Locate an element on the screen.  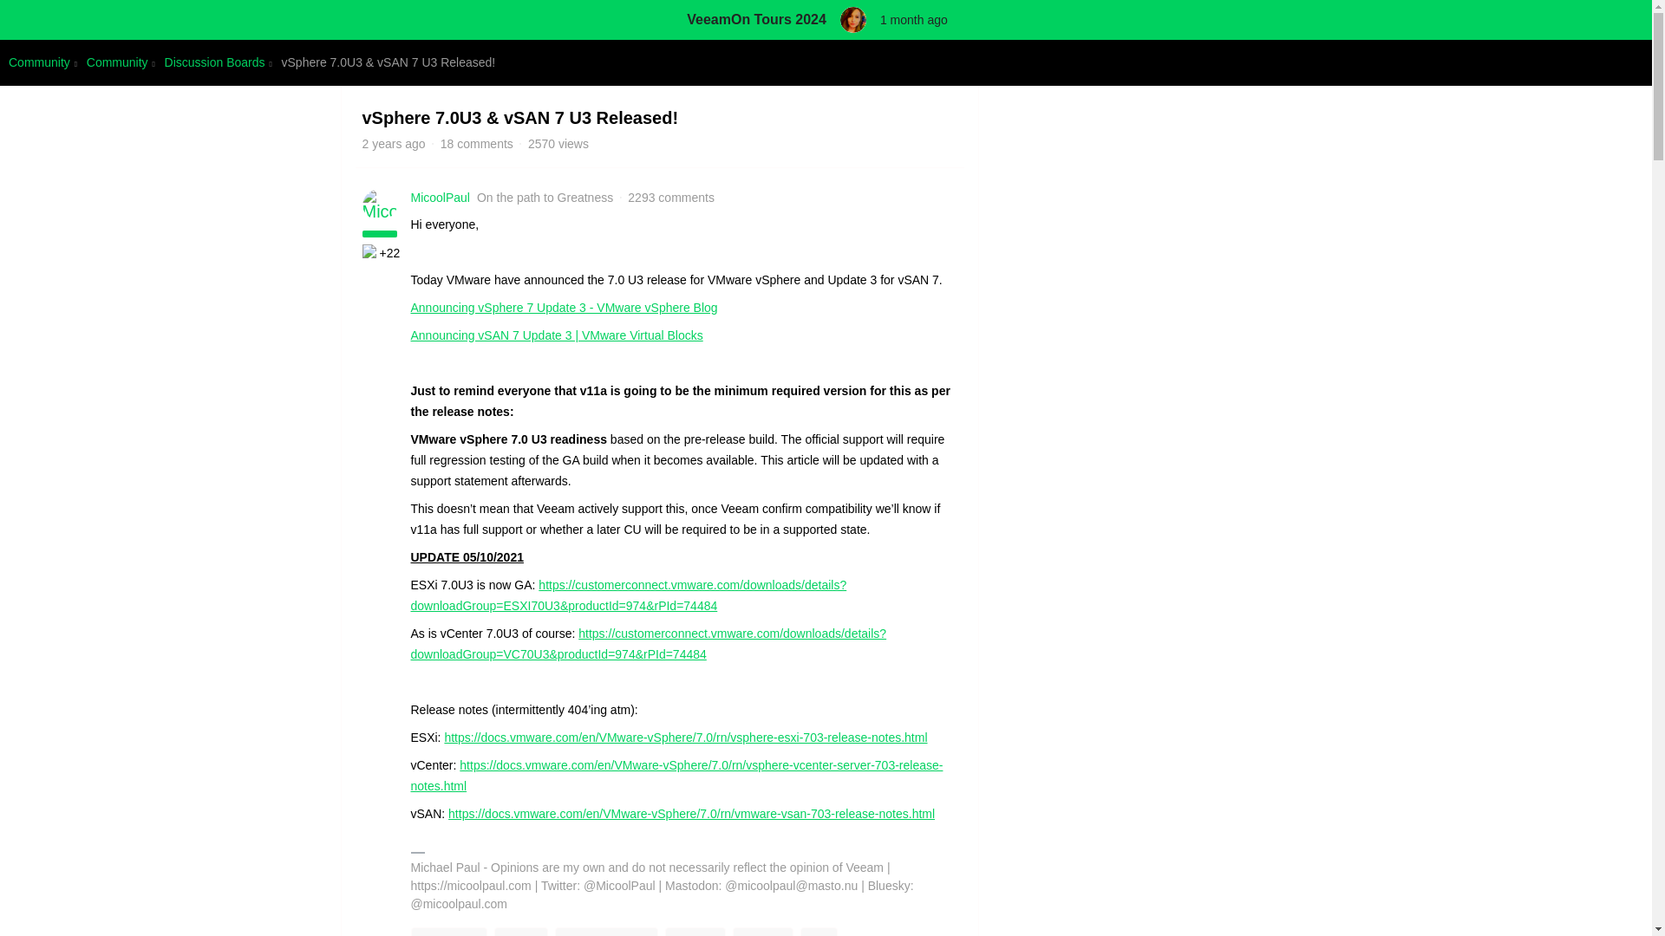
Vsphere is located at coordinates (695, 932).